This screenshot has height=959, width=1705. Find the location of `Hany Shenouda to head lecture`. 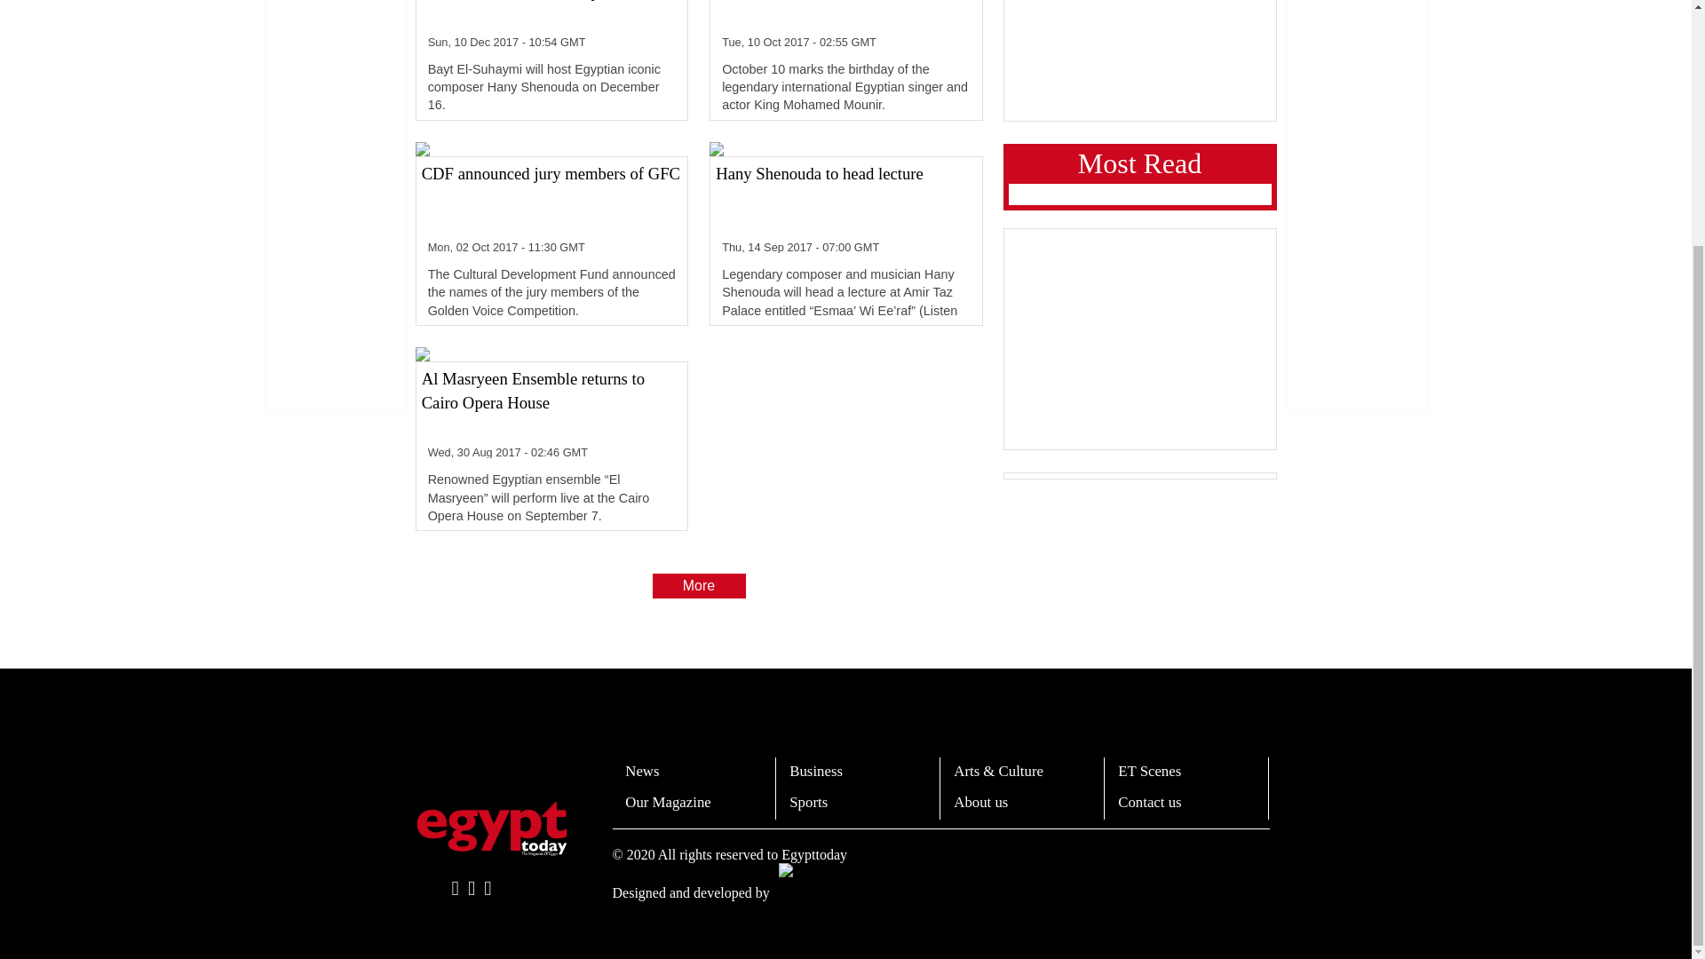

Hany Shenouda to head lecture is located at coordinates (845, 197).